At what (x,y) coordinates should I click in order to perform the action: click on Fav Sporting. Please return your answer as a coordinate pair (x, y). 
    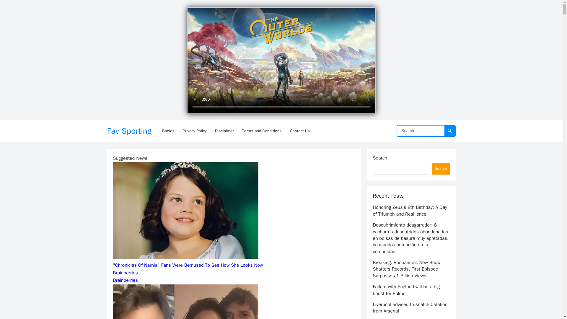
    Looking at the image, I should click on (129, 131).